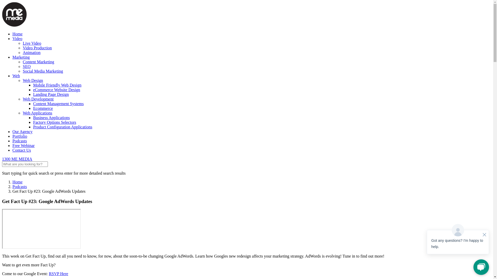 The image size is (497, 279). I want to click on Free Webinar, so click(24, 146).